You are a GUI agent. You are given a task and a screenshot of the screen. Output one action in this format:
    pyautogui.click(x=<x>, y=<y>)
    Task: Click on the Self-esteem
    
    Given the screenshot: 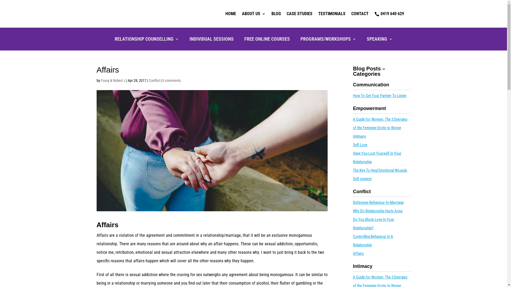 What is the action you would take?
    pyautogui.click(x=362, y=179)
    